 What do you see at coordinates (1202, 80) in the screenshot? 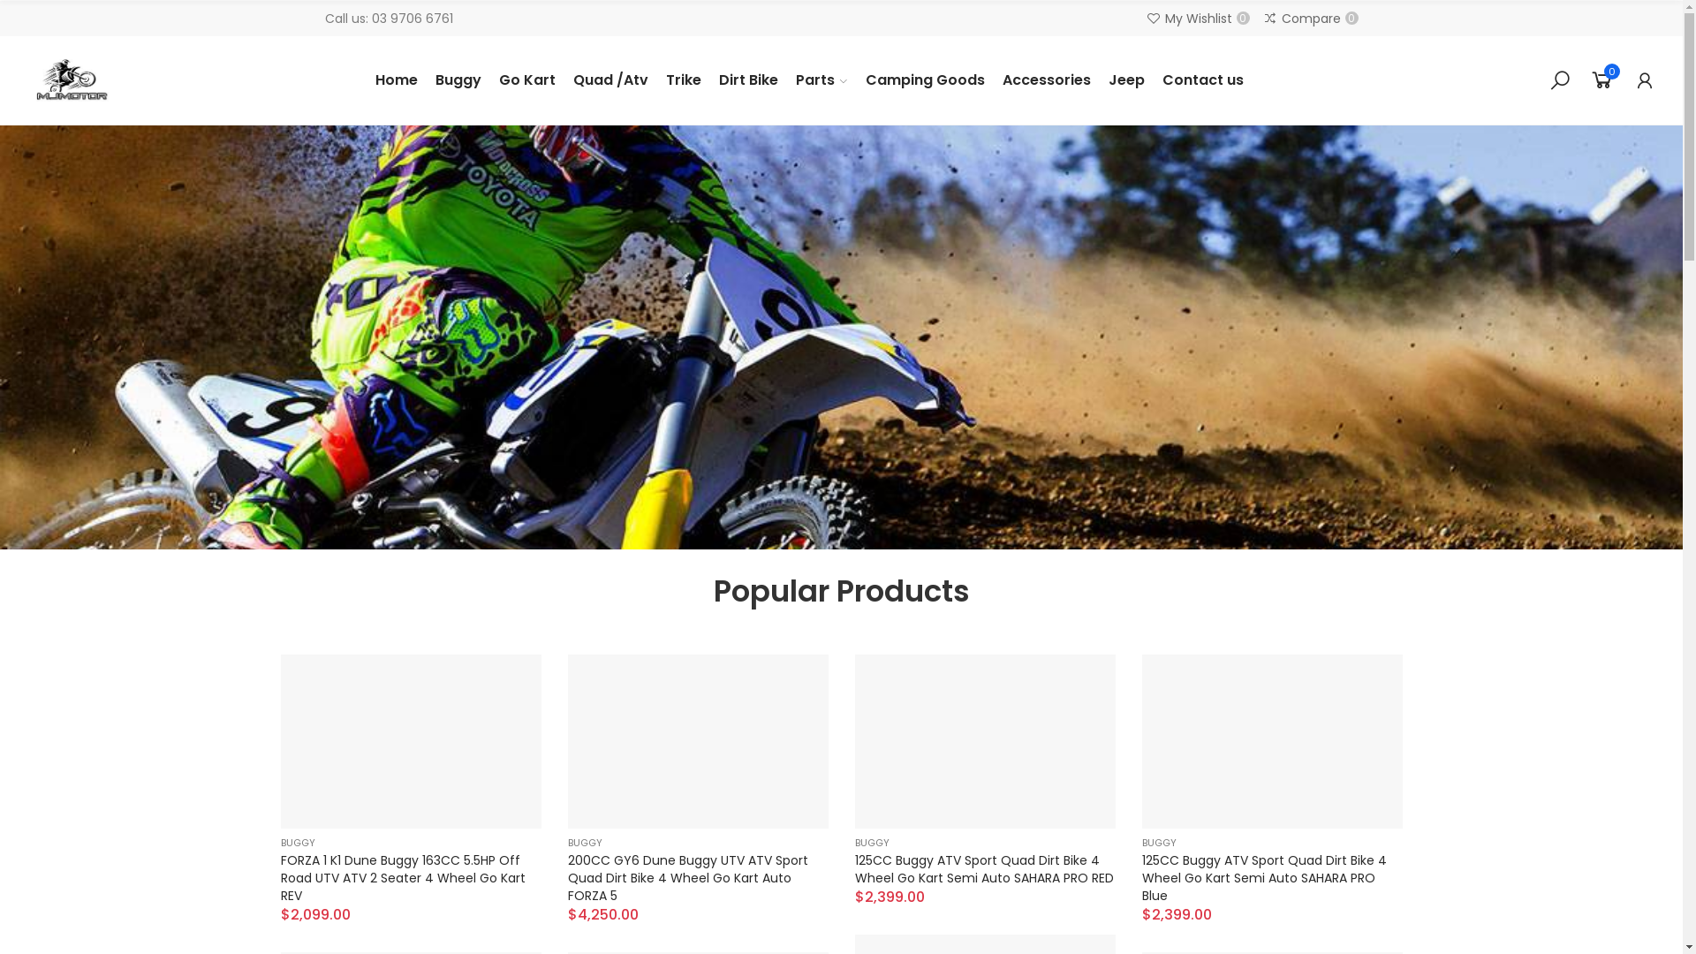
I see `Contact us` at bounding box center [1202, 80].